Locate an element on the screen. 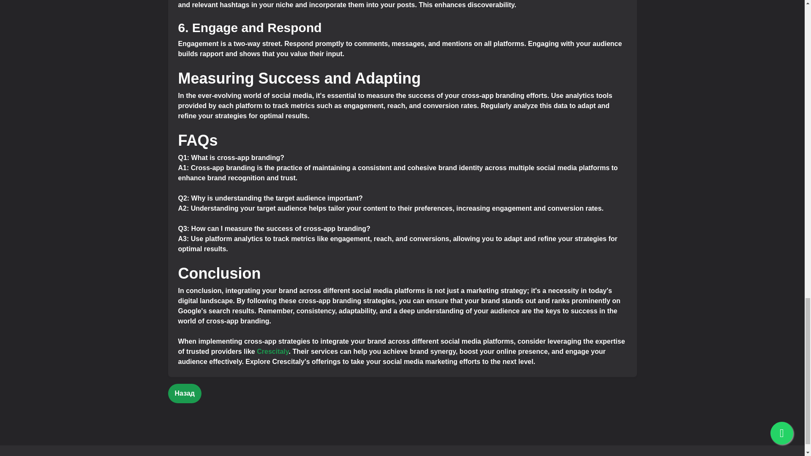  Crescitaly is located at coordinates (273, 351).